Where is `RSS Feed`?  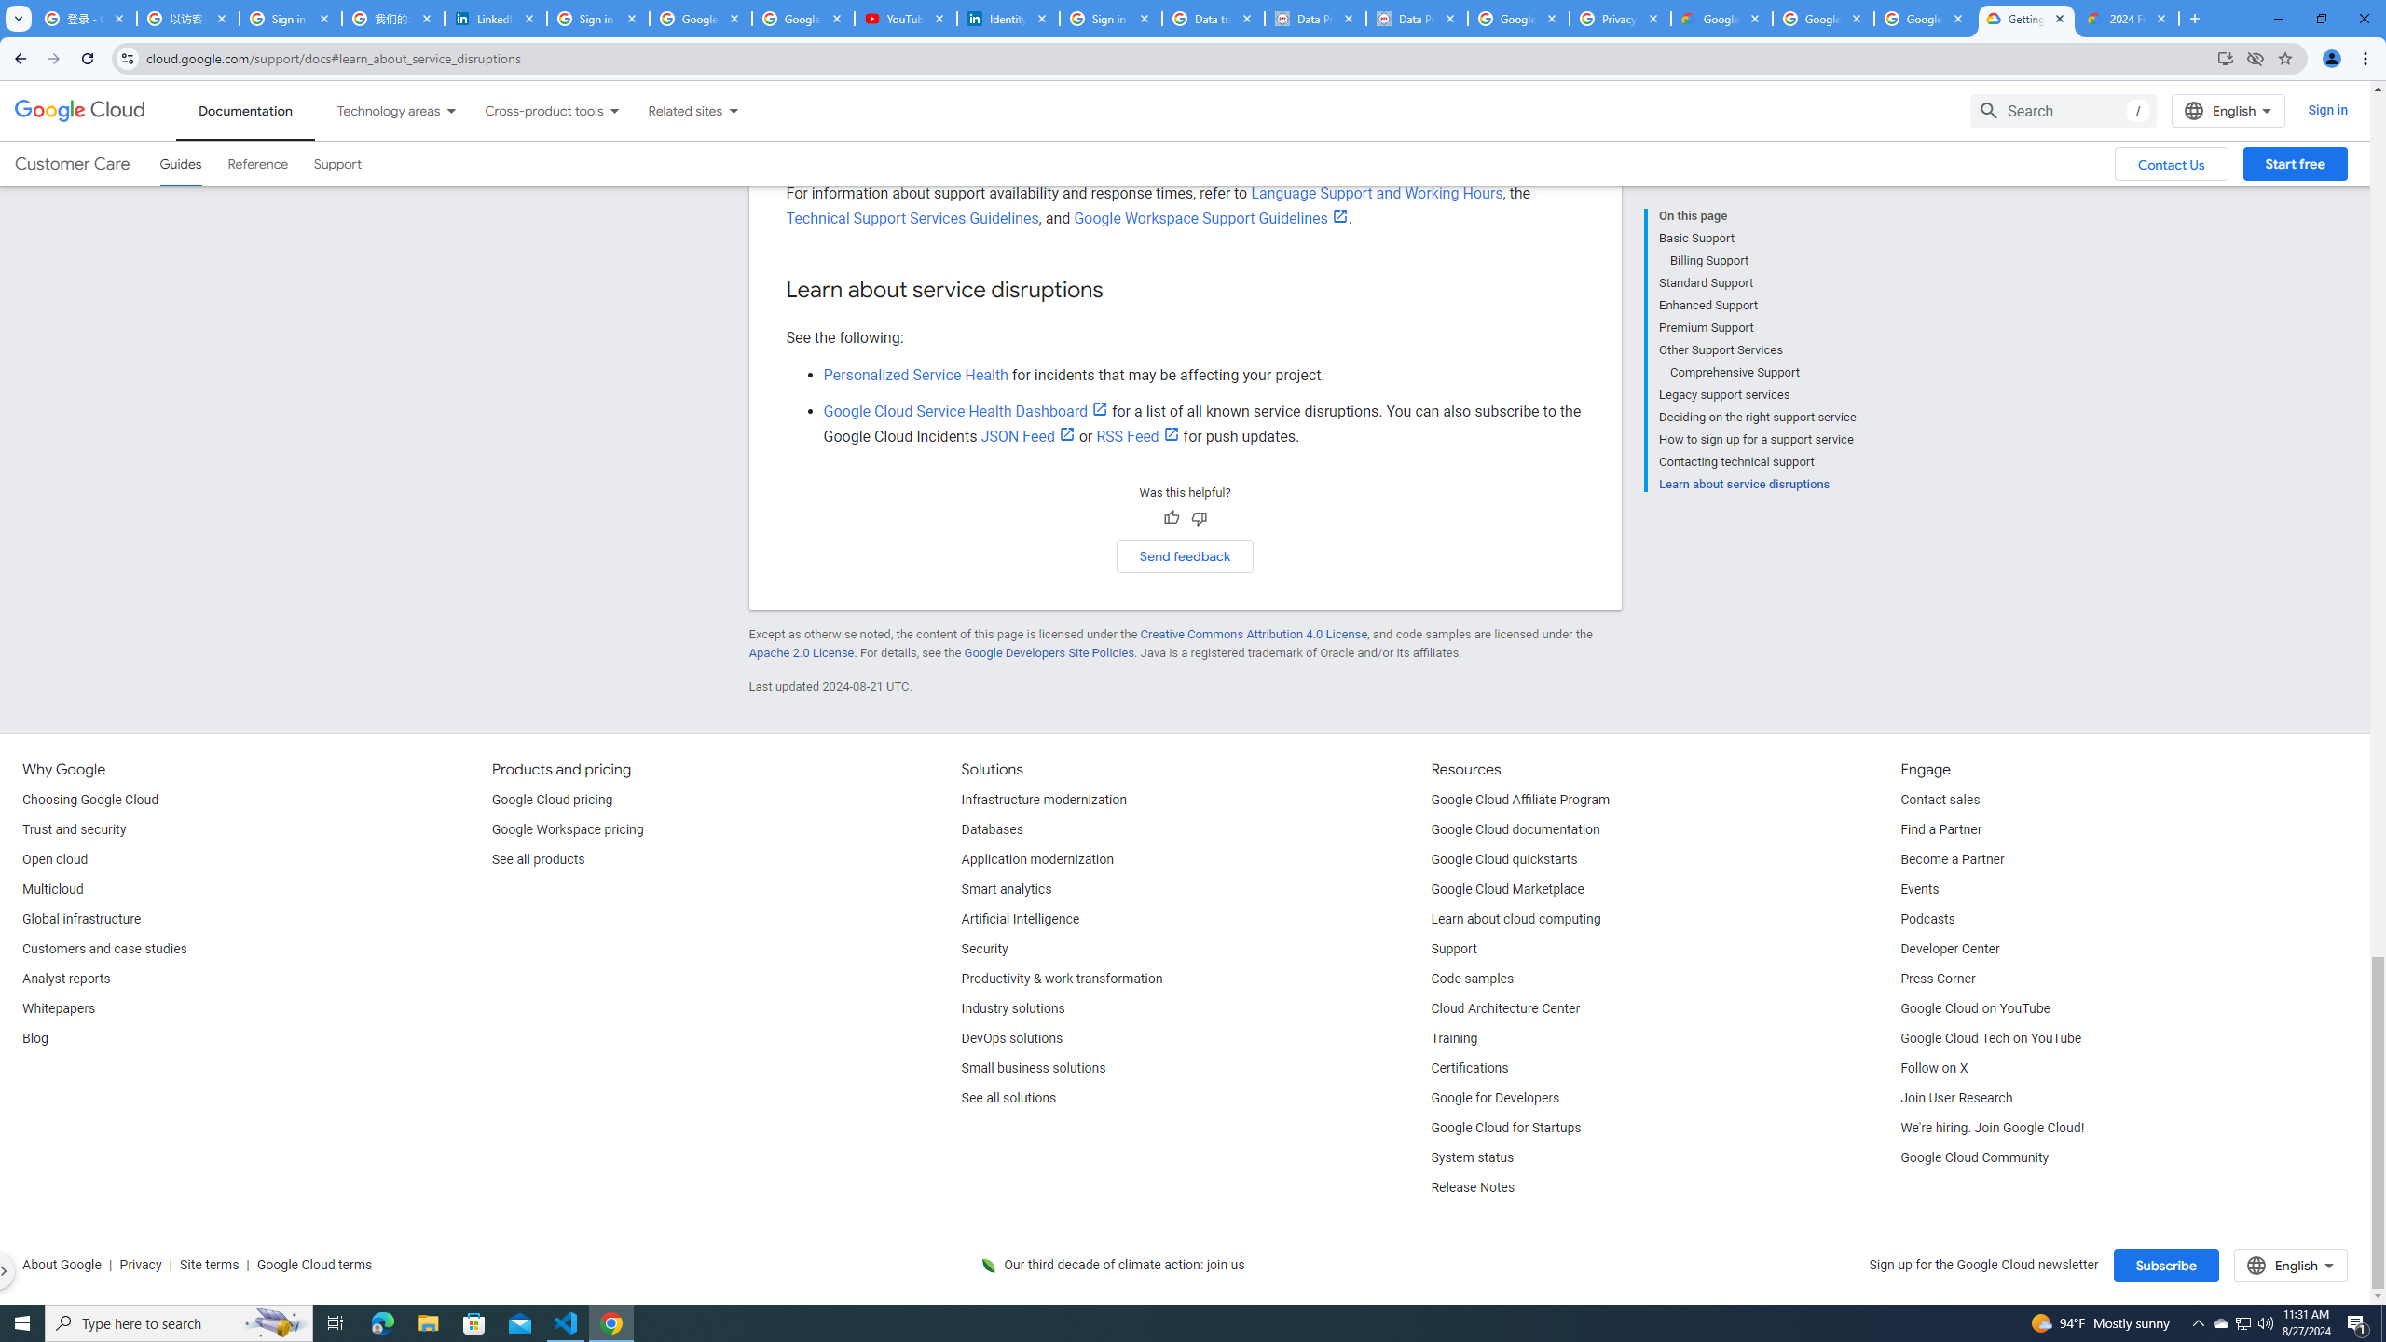 RSS Feed is located at coordinates (1138, 436).